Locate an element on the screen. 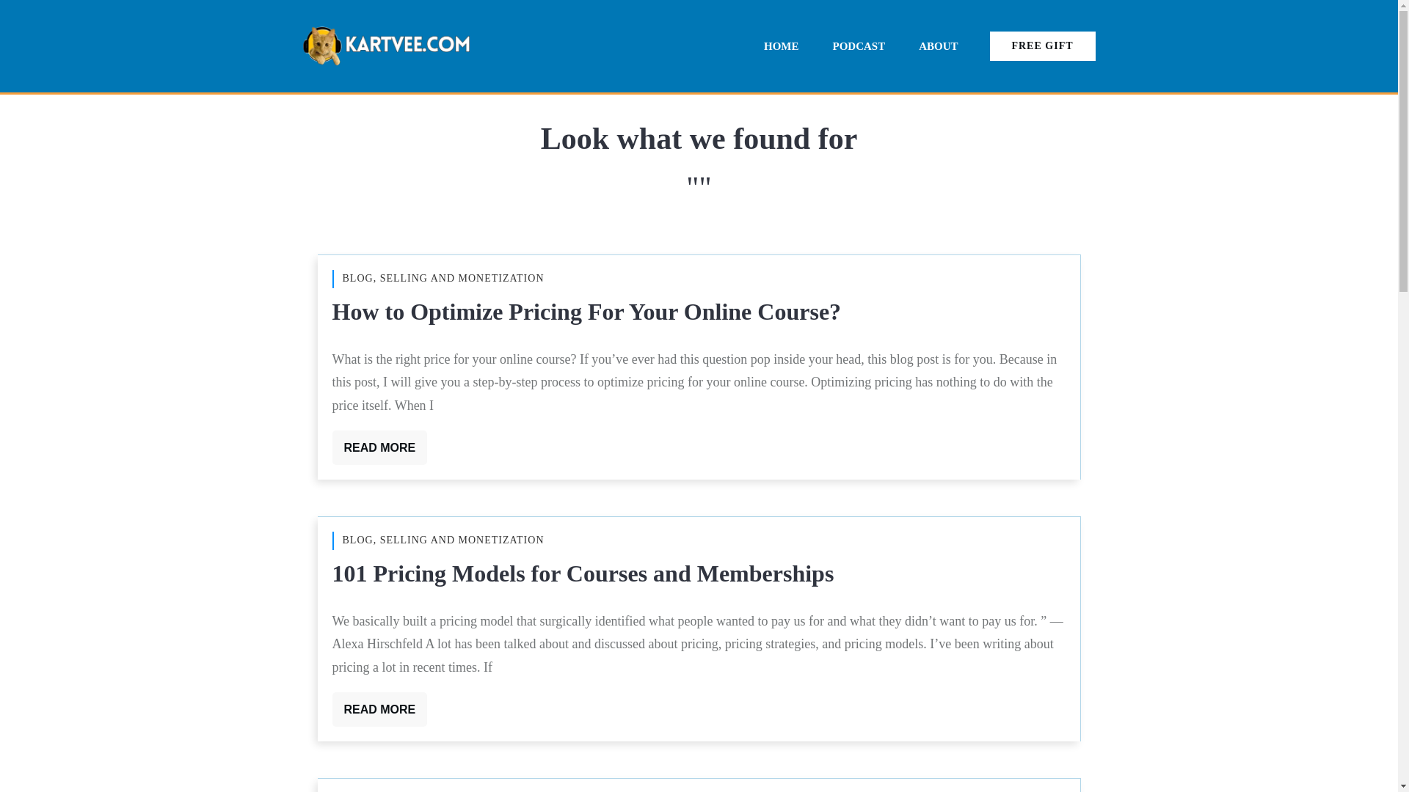  SELLING AND MONETIZATION is located at coordinates (462, 540).